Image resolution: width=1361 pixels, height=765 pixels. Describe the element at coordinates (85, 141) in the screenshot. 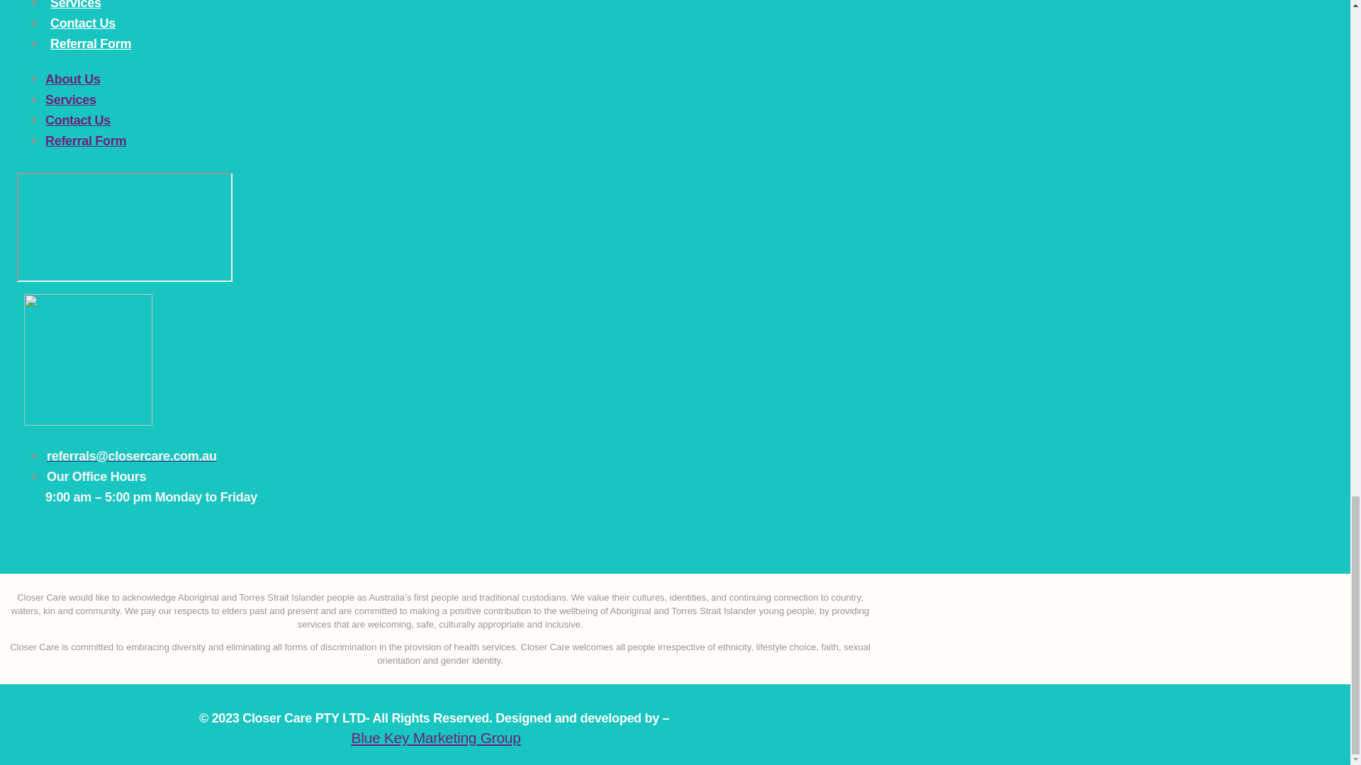

I see `Referral Form` at that location.